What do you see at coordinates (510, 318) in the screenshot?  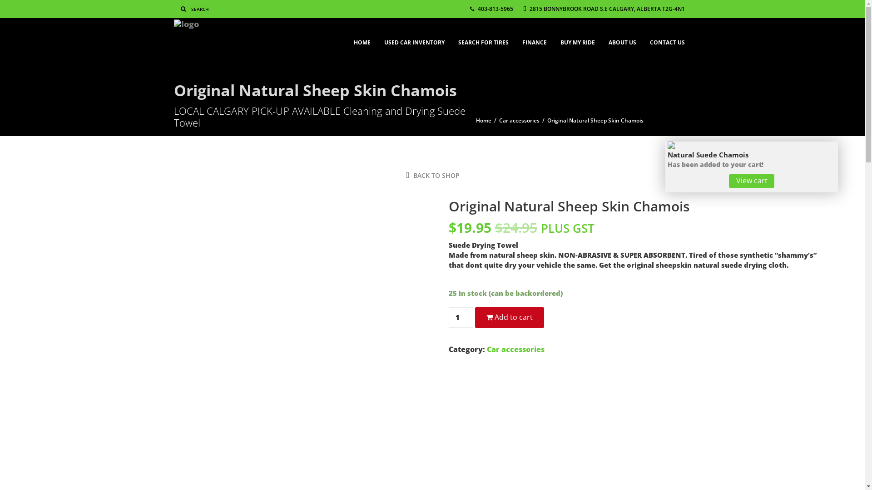 I see `Add to cart` at bounding box center [510, 318].